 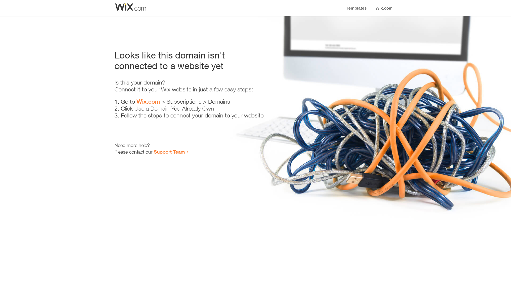 What do you see at coordinates (169, 152) in the screenshot?
I see `Support Team` at bounding box center [169, 152].